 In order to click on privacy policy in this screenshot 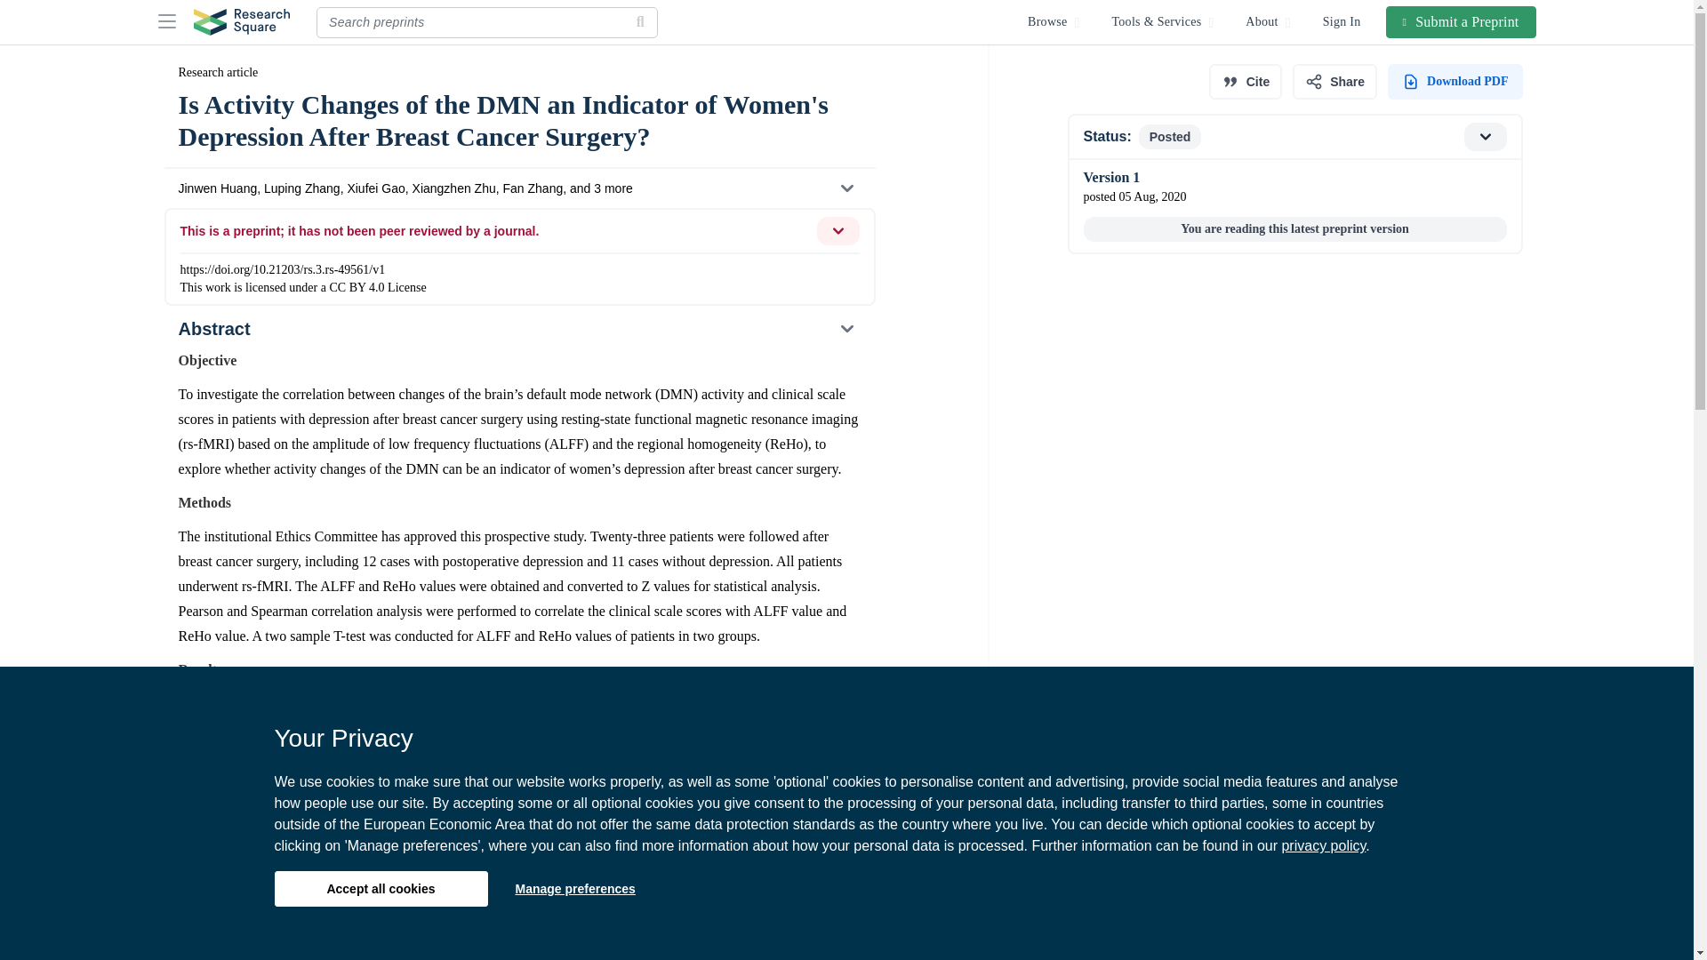, I will do `click(1323, 845)`.